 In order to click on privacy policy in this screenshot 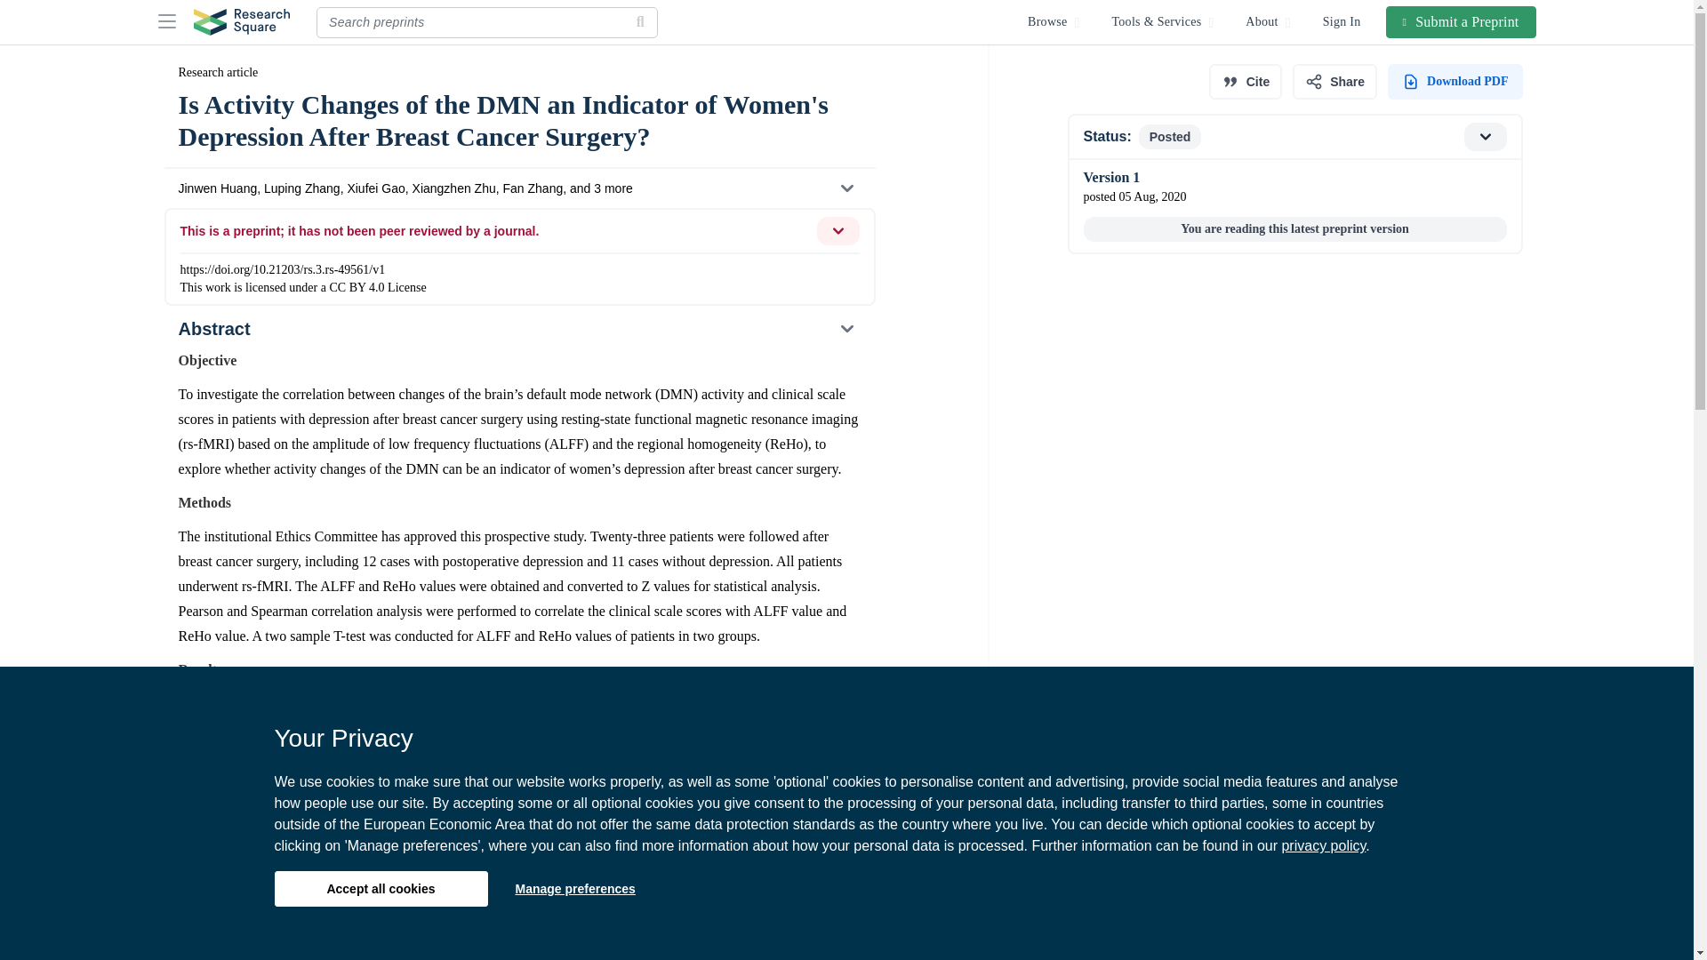, I will do `click(1323, 845)`.